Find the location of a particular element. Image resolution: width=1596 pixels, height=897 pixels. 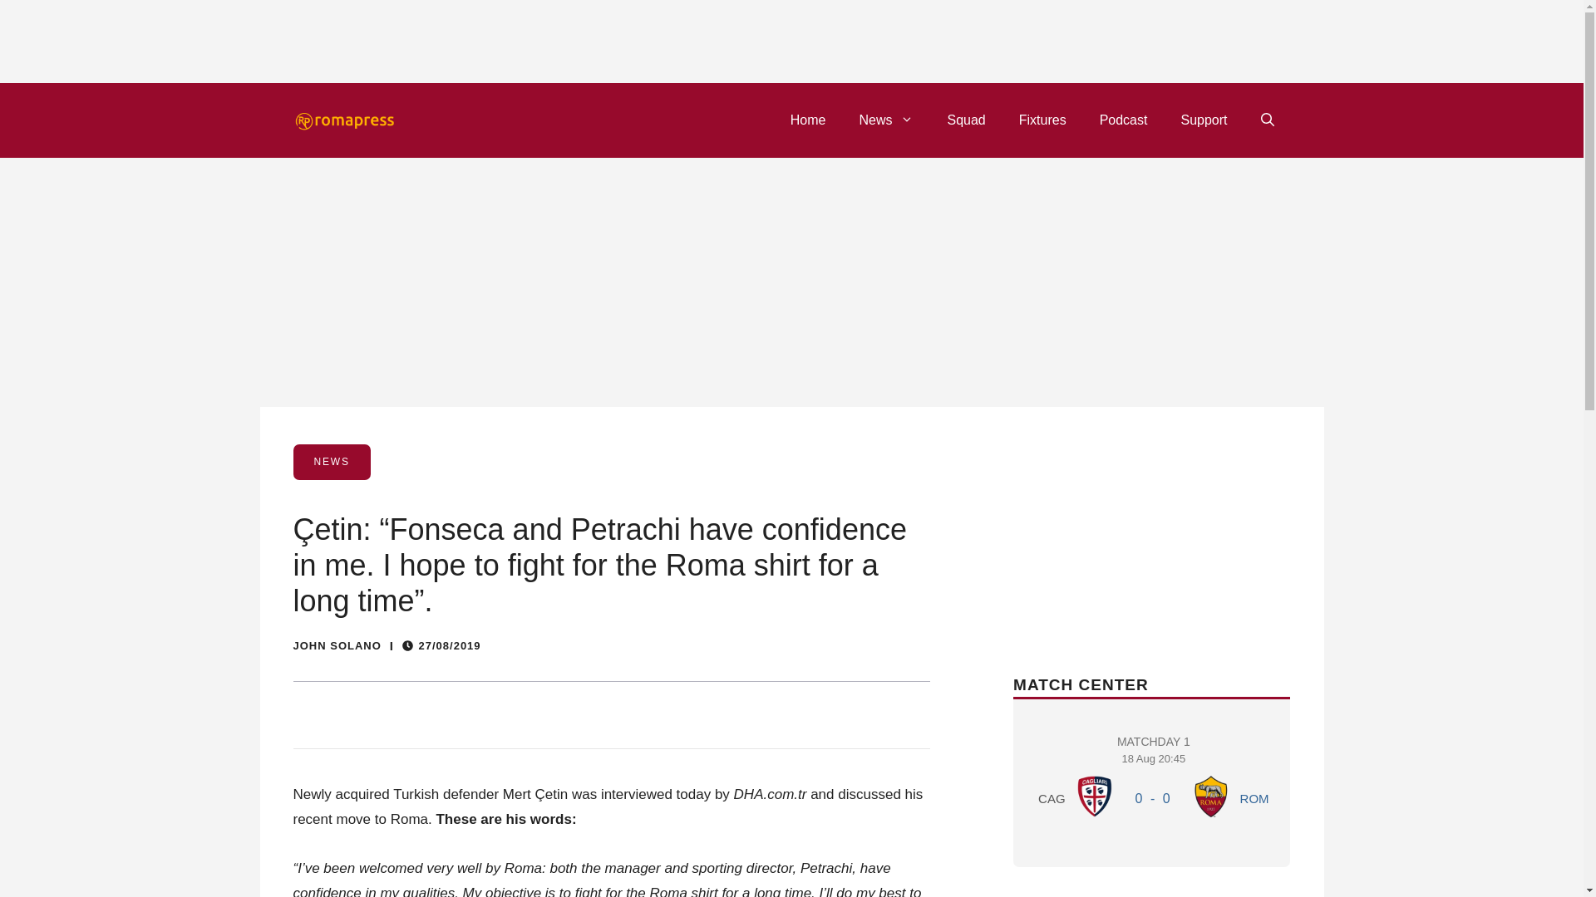

News is located at coordinates (1154, 778).